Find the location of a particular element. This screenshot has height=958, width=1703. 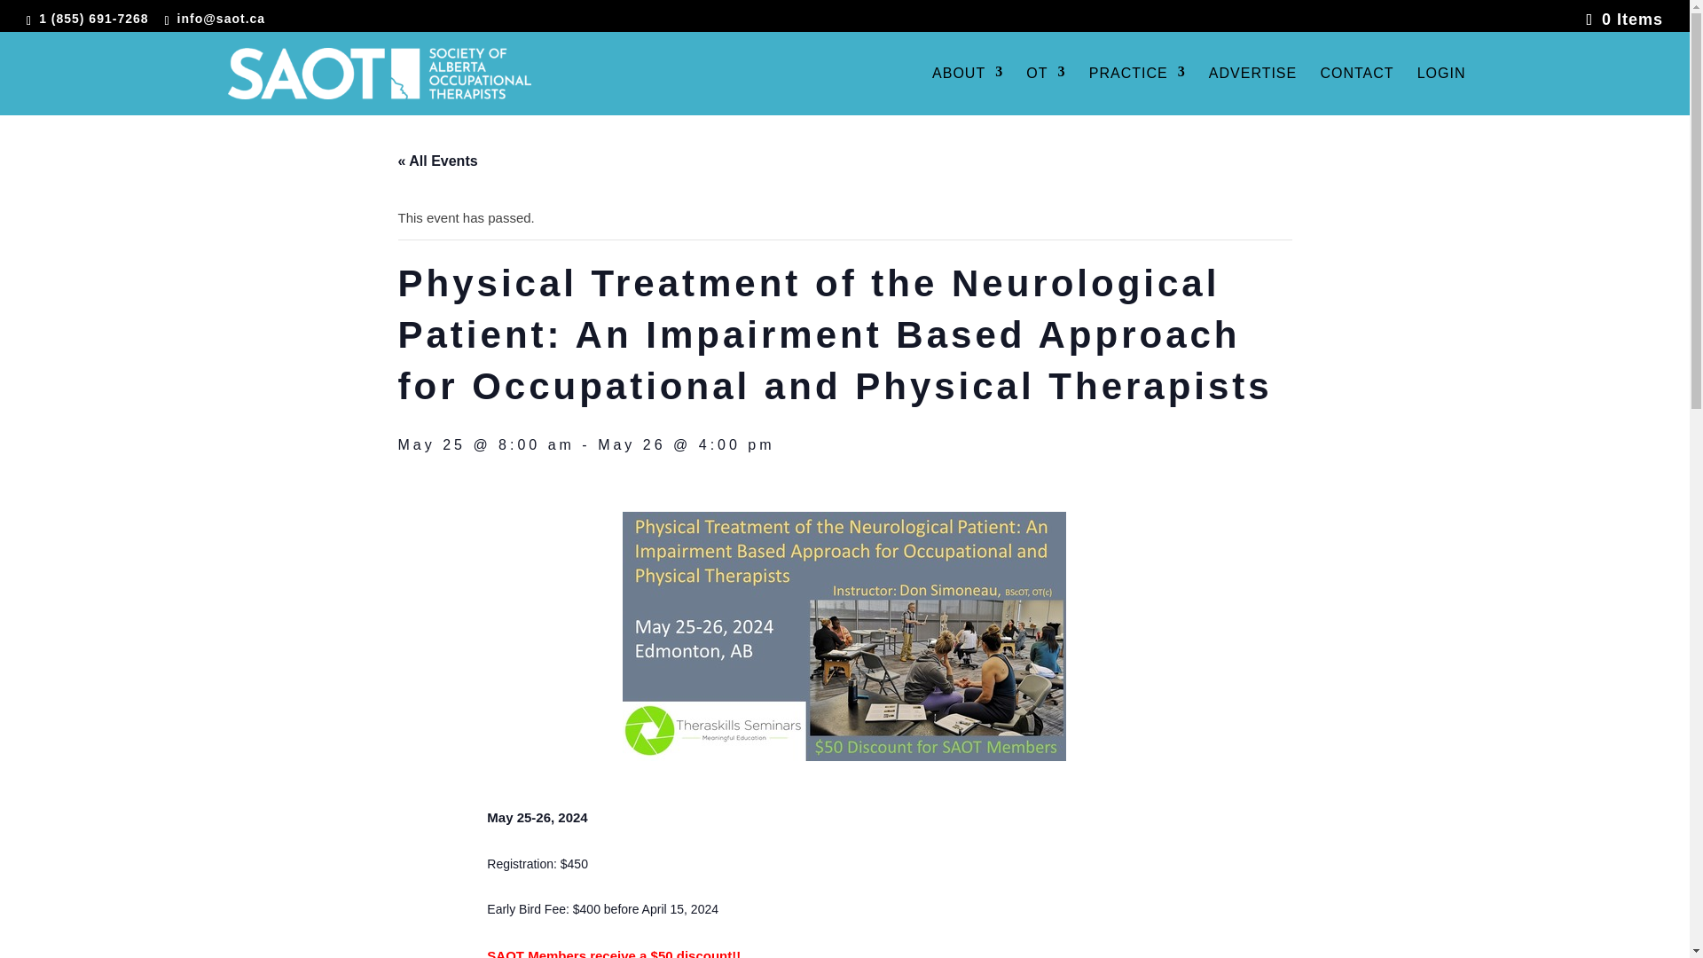

ABOUT is located at coordinates (967, 90).